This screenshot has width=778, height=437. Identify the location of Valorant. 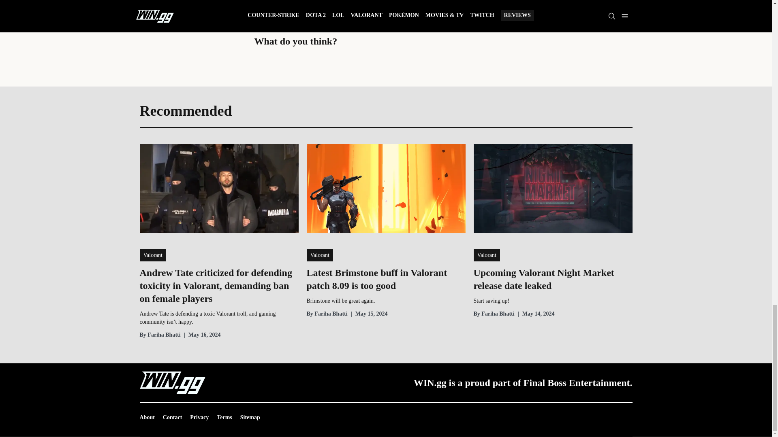
(152, 255).